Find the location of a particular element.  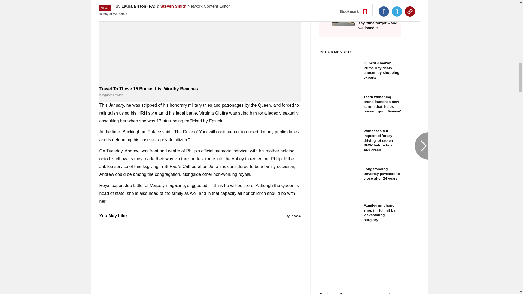

Travel To These 15 Bucket List Worthy Beaches is located at coordinates (200, 92).